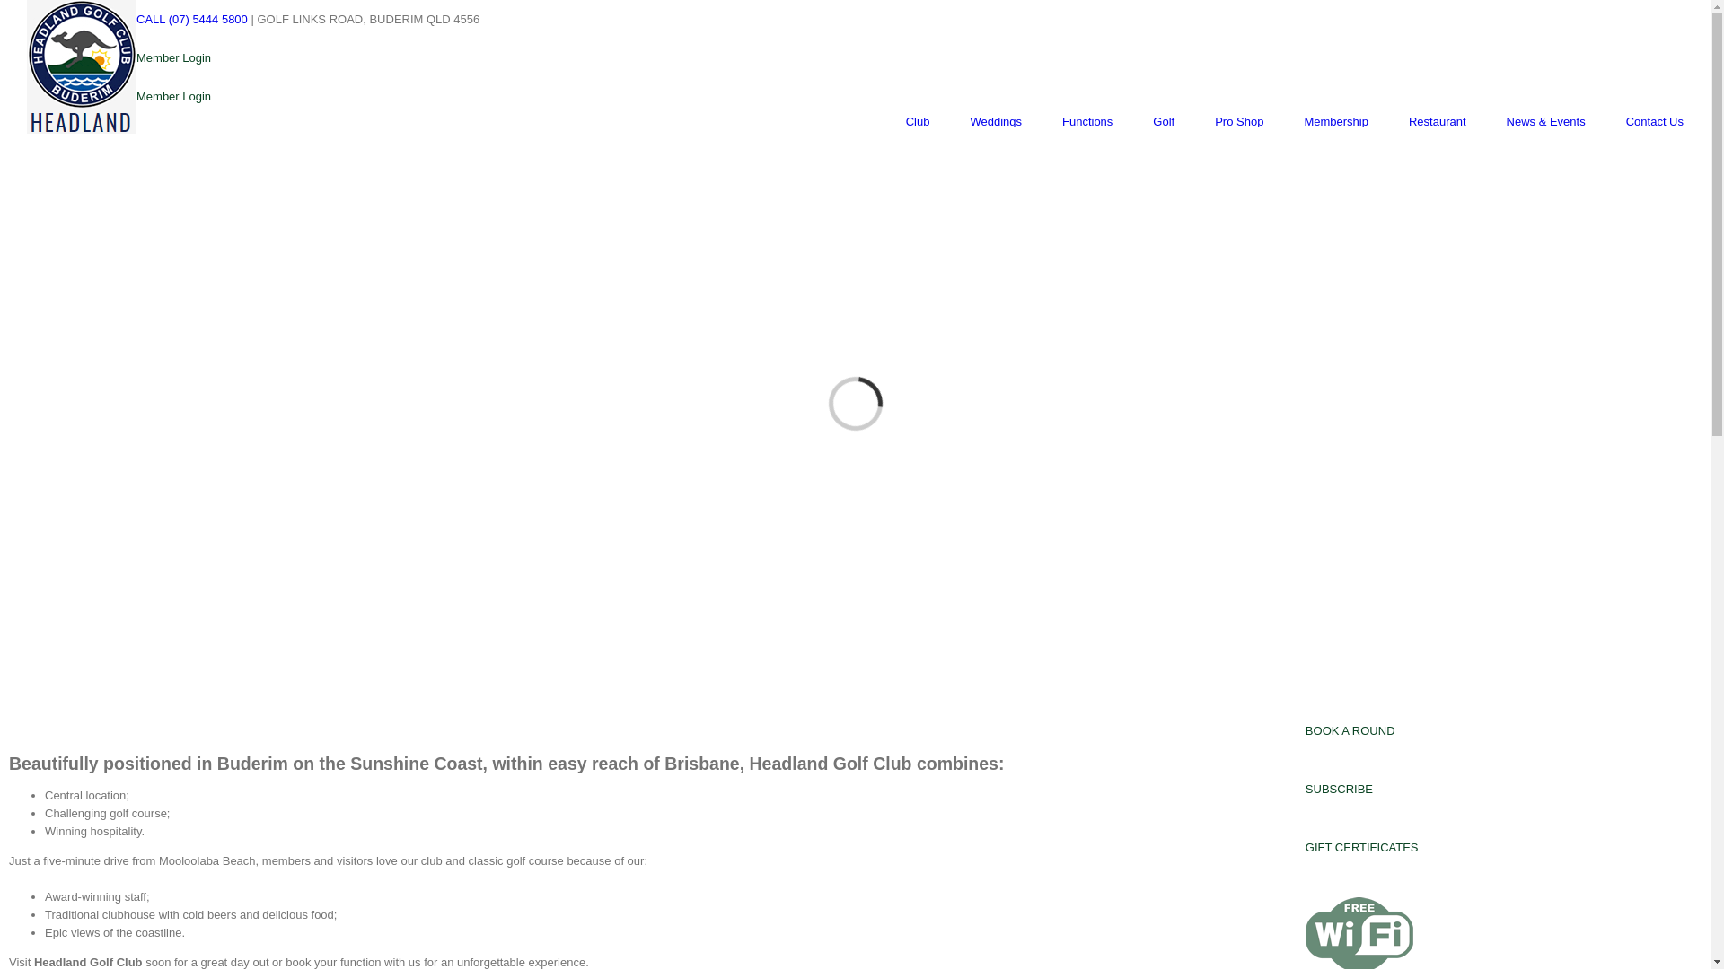 The width and height of the screenshot is (1724, 969). I want to click on News & Events, so click(1546, 122).